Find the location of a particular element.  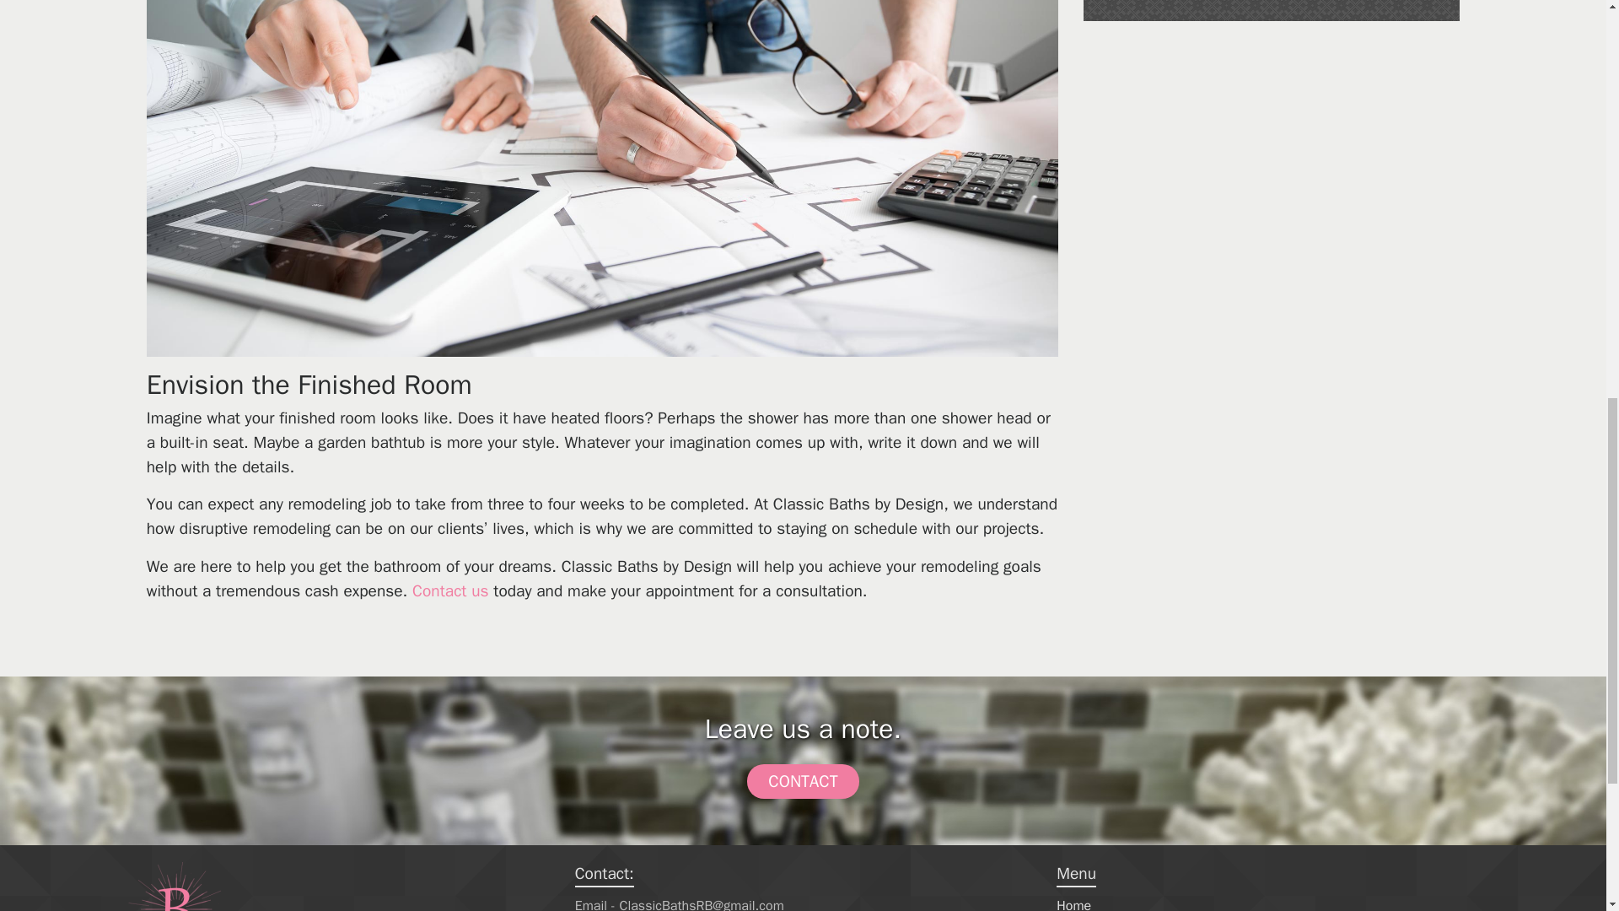

CONTACT is located at coordinates (802, 781).